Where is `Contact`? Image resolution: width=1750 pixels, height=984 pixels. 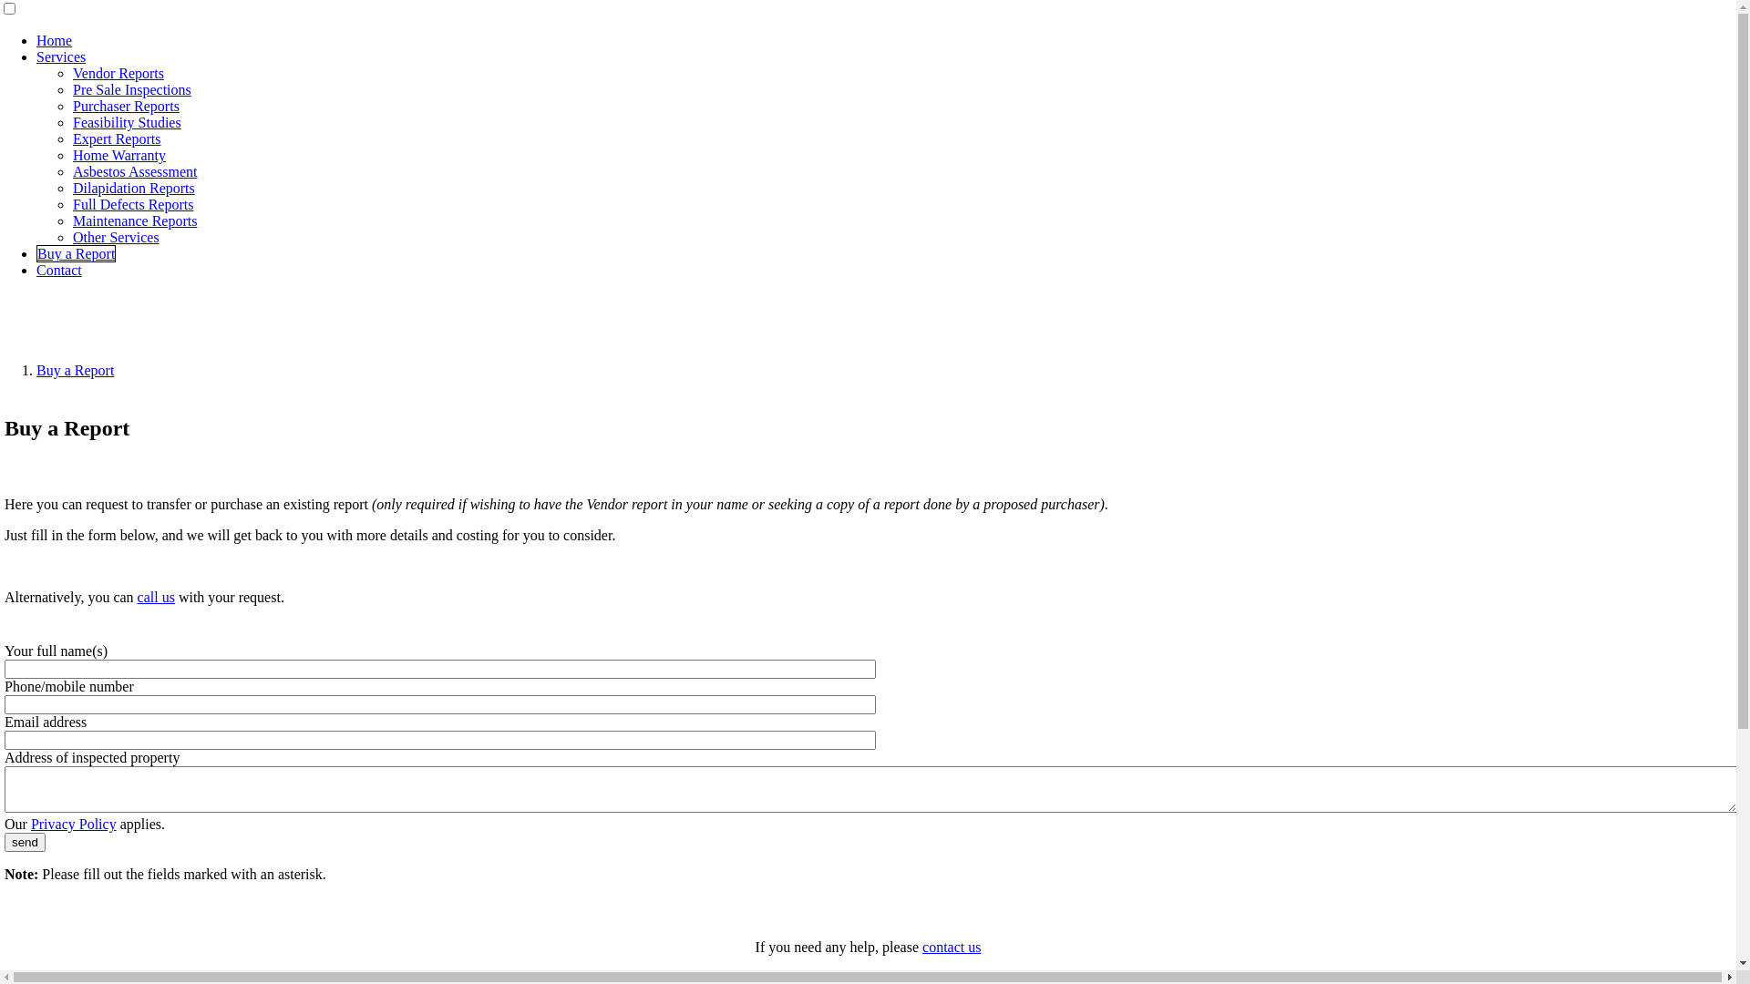 Contact is located at coordinates (59, 270).